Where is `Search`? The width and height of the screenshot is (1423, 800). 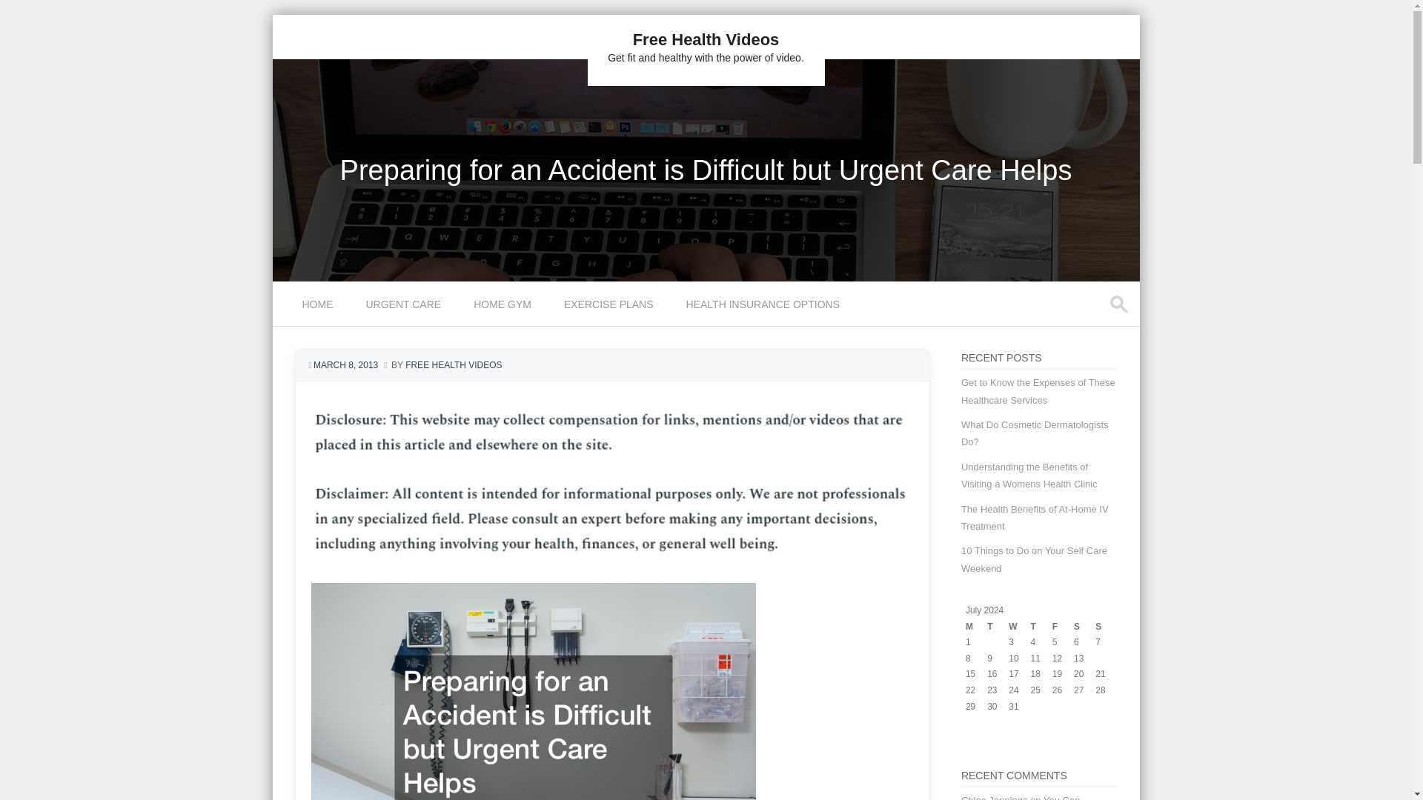 Search is located at coordinates (25, 13).